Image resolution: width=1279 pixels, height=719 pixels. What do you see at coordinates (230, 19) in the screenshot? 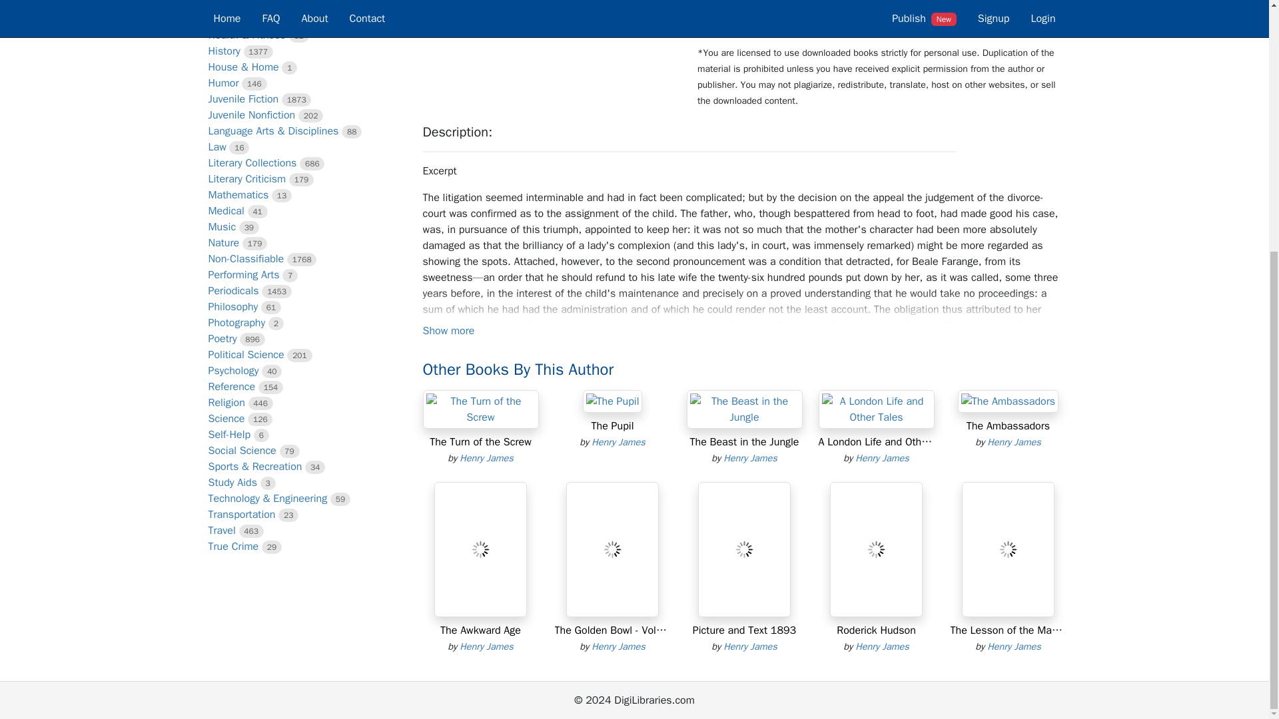
I see `Gardening` at bounding box center [230, 19].